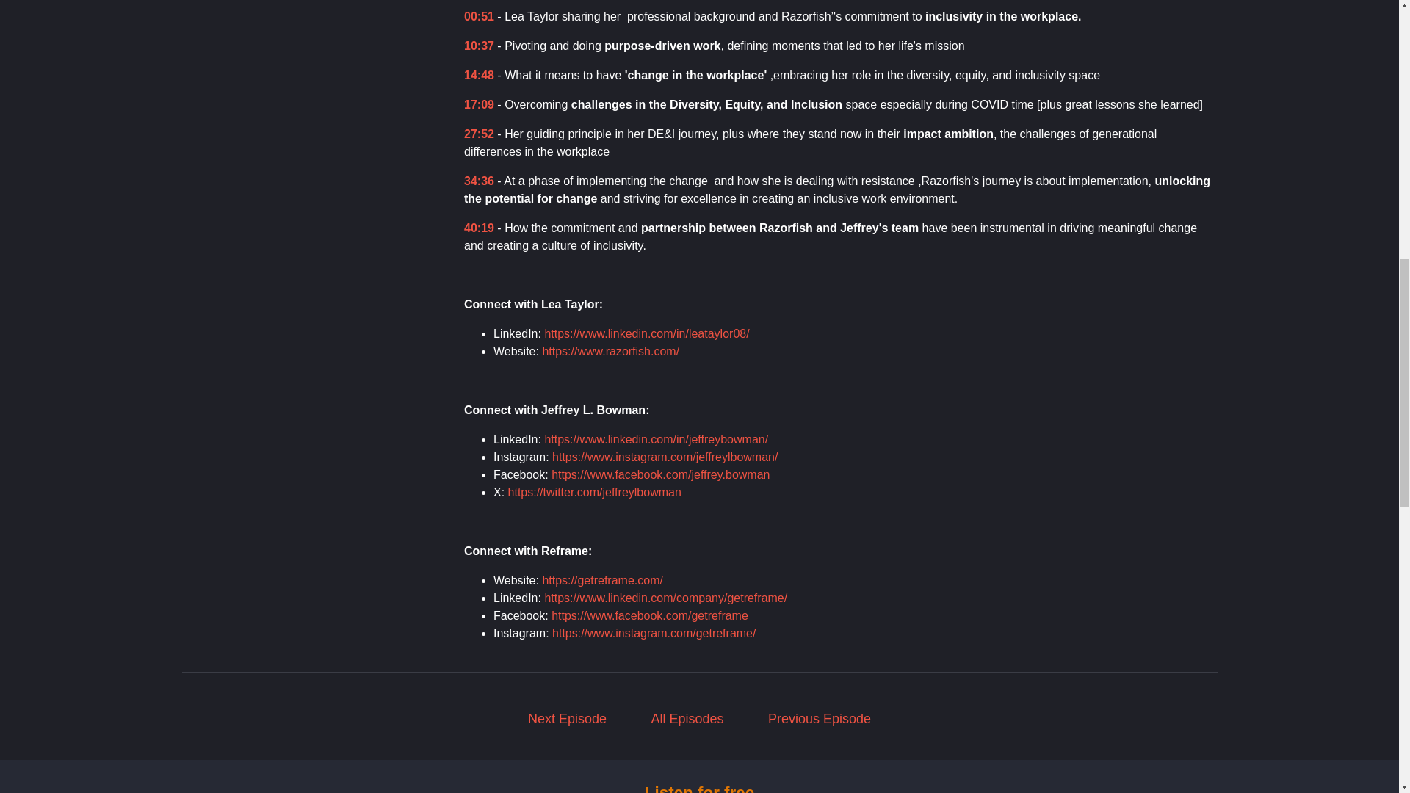  What do you see at coordinates (479, 181) in the screenshot?
I see `34:36` at bounding box center [479, 181].